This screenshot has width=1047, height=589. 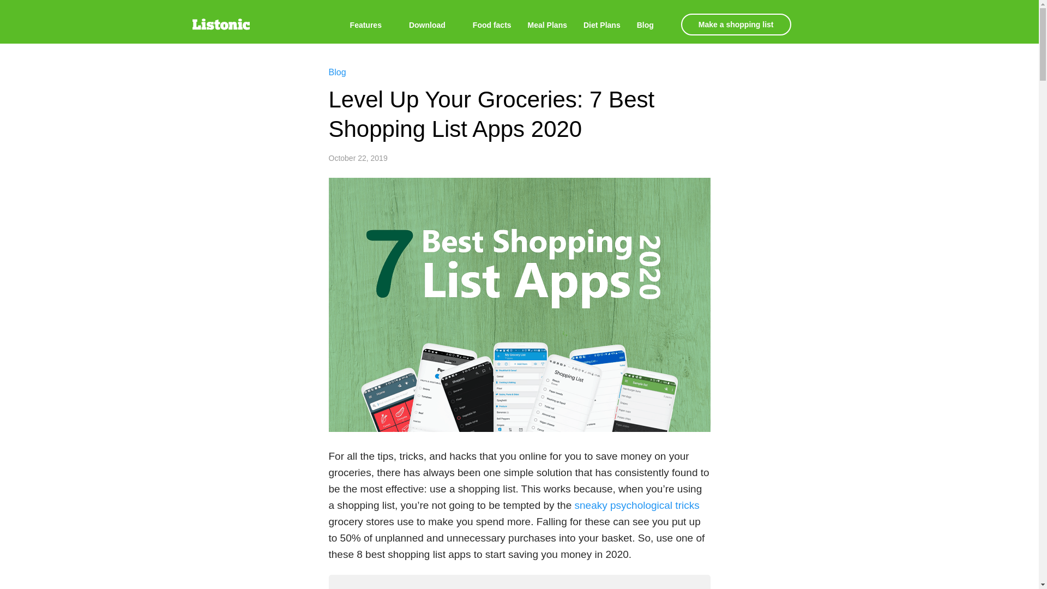 What do you see at coordinates (823, 25) in the screenshot?
I see `EU-EN` at bounding box center [823, 25].